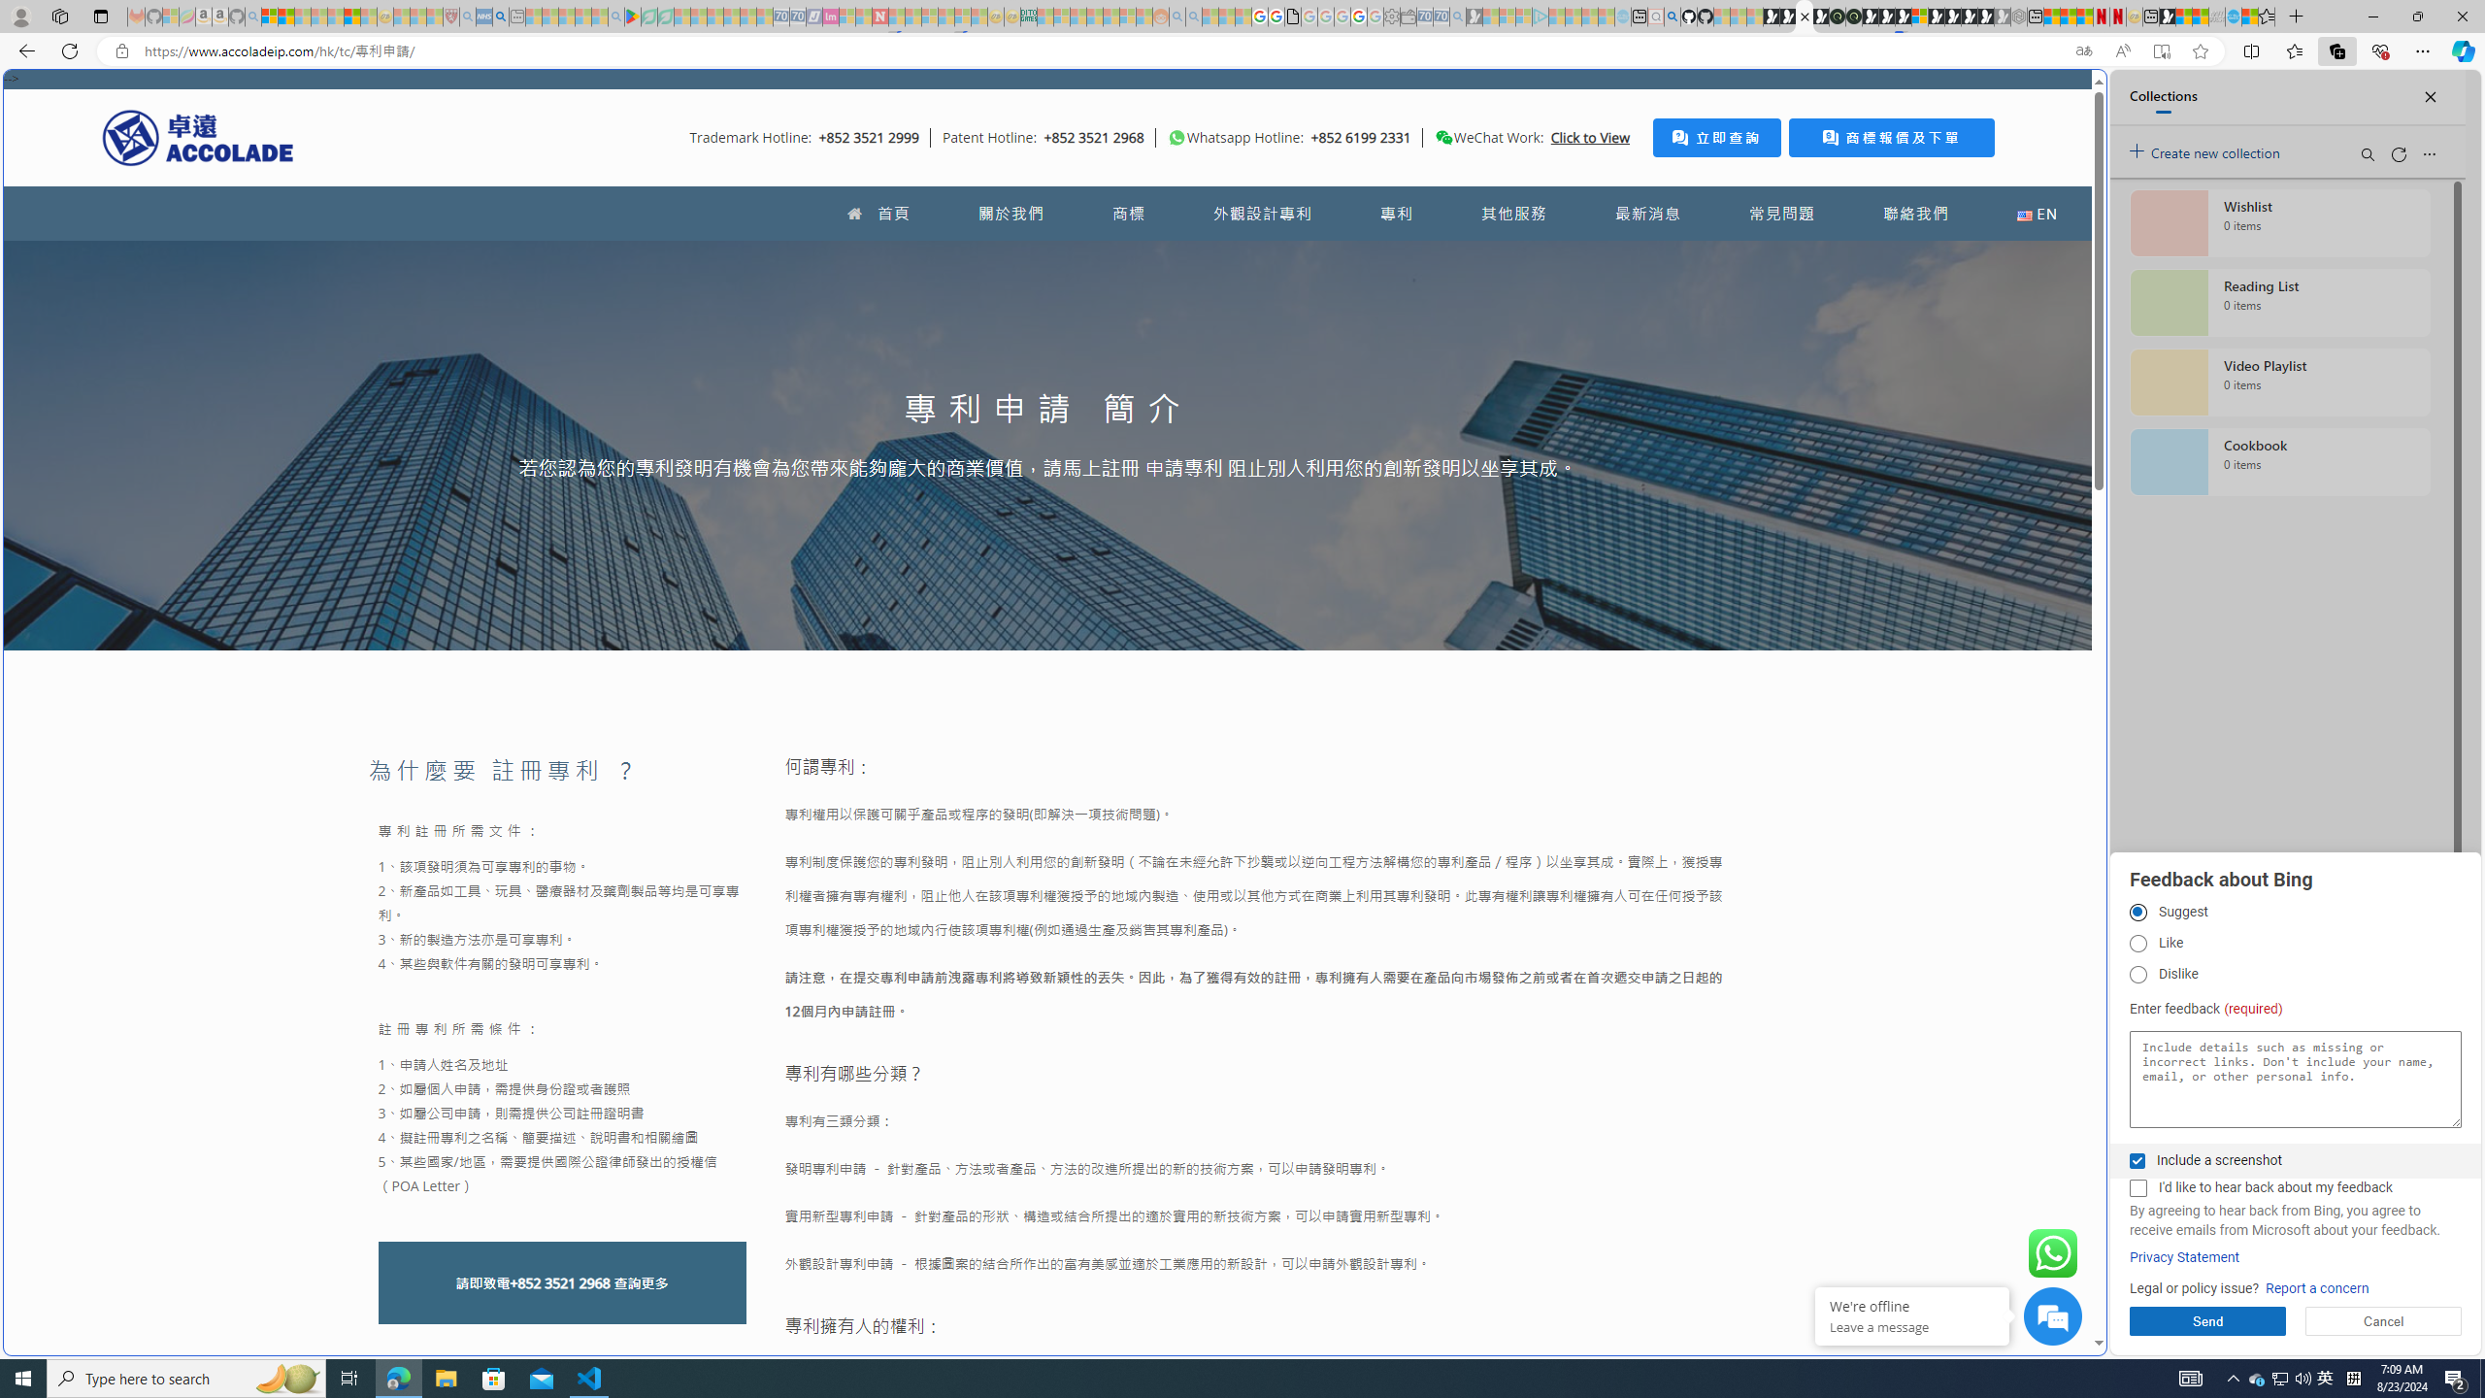 The image size is (2485, 1398). Describe the element at coordinates (501, 17) in the screenshot. I see `utah sues federal government - Search` at that location.